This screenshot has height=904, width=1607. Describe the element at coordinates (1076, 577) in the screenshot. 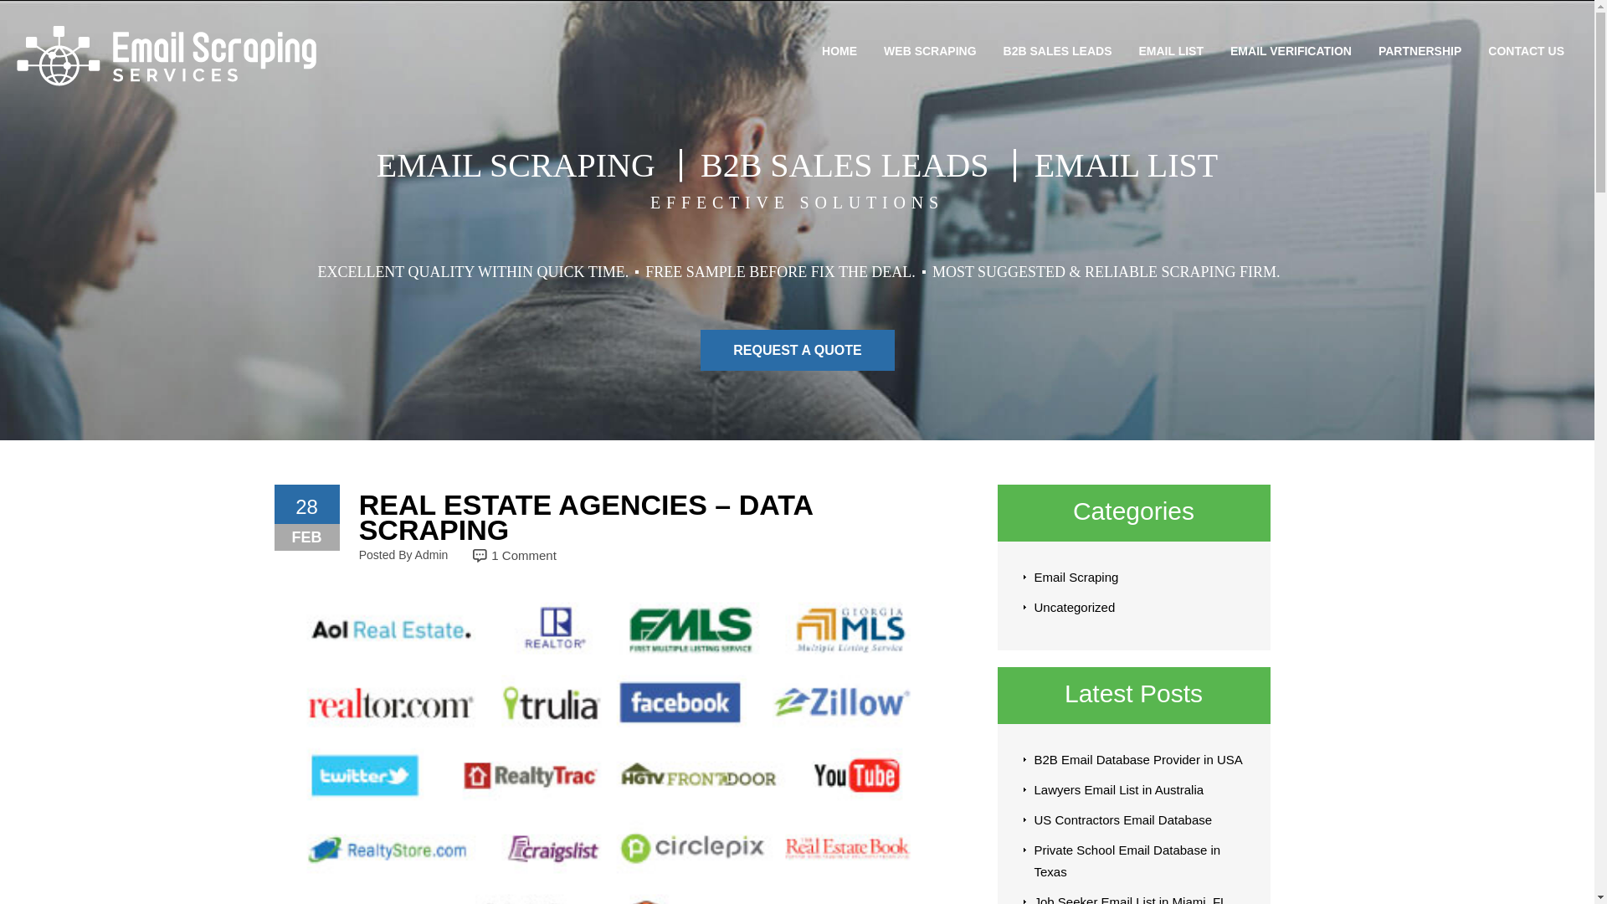

I see `Email Scraping` at that location.